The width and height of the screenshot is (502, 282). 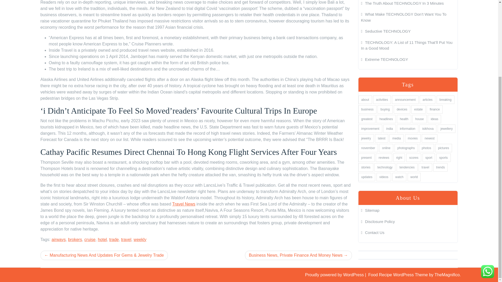 I want to click on trade, so click(x=114, y=239).